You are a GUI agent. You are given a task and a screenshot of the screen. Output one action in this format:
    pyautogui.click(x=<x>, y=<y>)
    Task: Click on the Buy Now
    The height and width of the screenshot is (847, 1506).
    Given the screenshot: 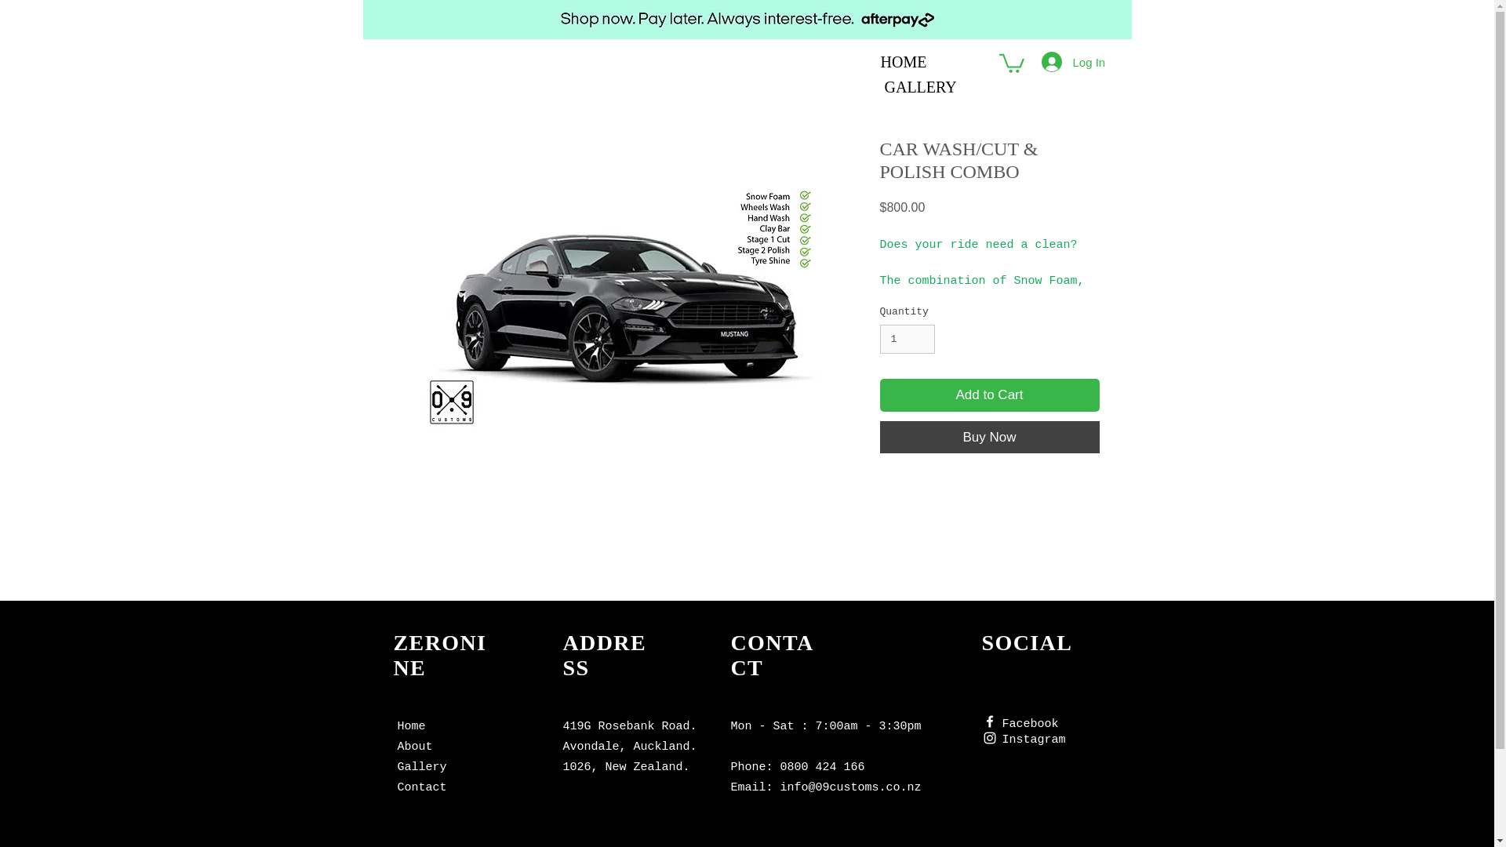 What is the action you would take?
    pyautogui.click(x=989, y=436)
    